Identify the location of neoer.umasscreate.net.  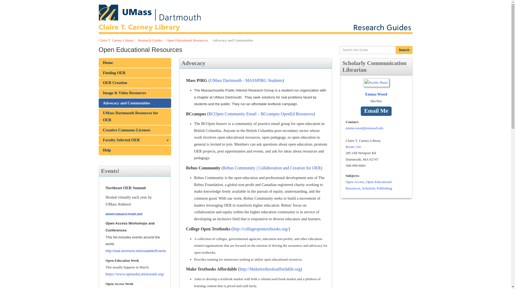
(124, 214).